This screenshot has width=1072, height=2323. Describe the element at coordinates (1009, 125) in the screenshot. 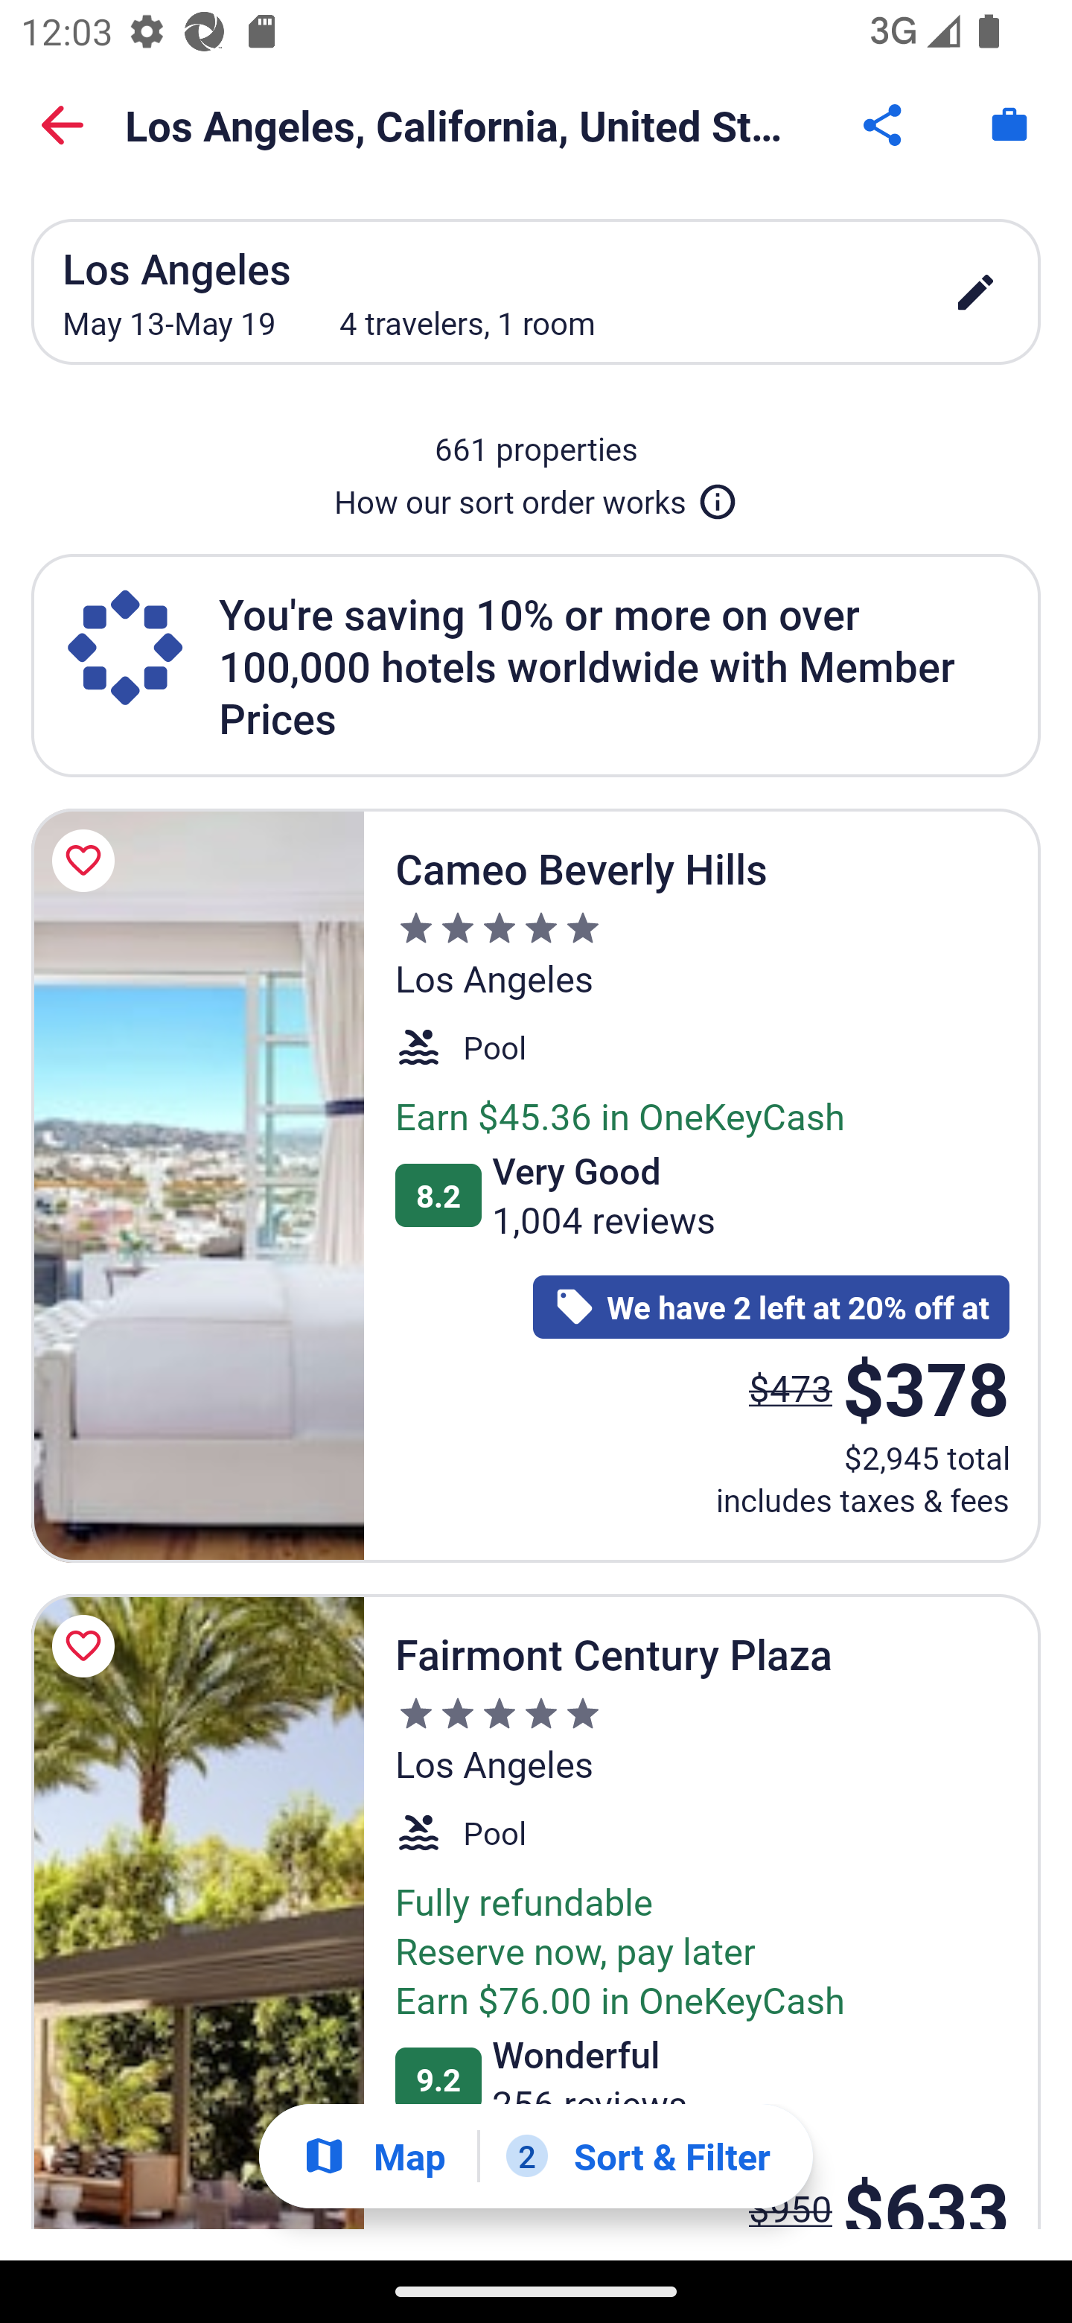

I see `Trips. Button` at that location.